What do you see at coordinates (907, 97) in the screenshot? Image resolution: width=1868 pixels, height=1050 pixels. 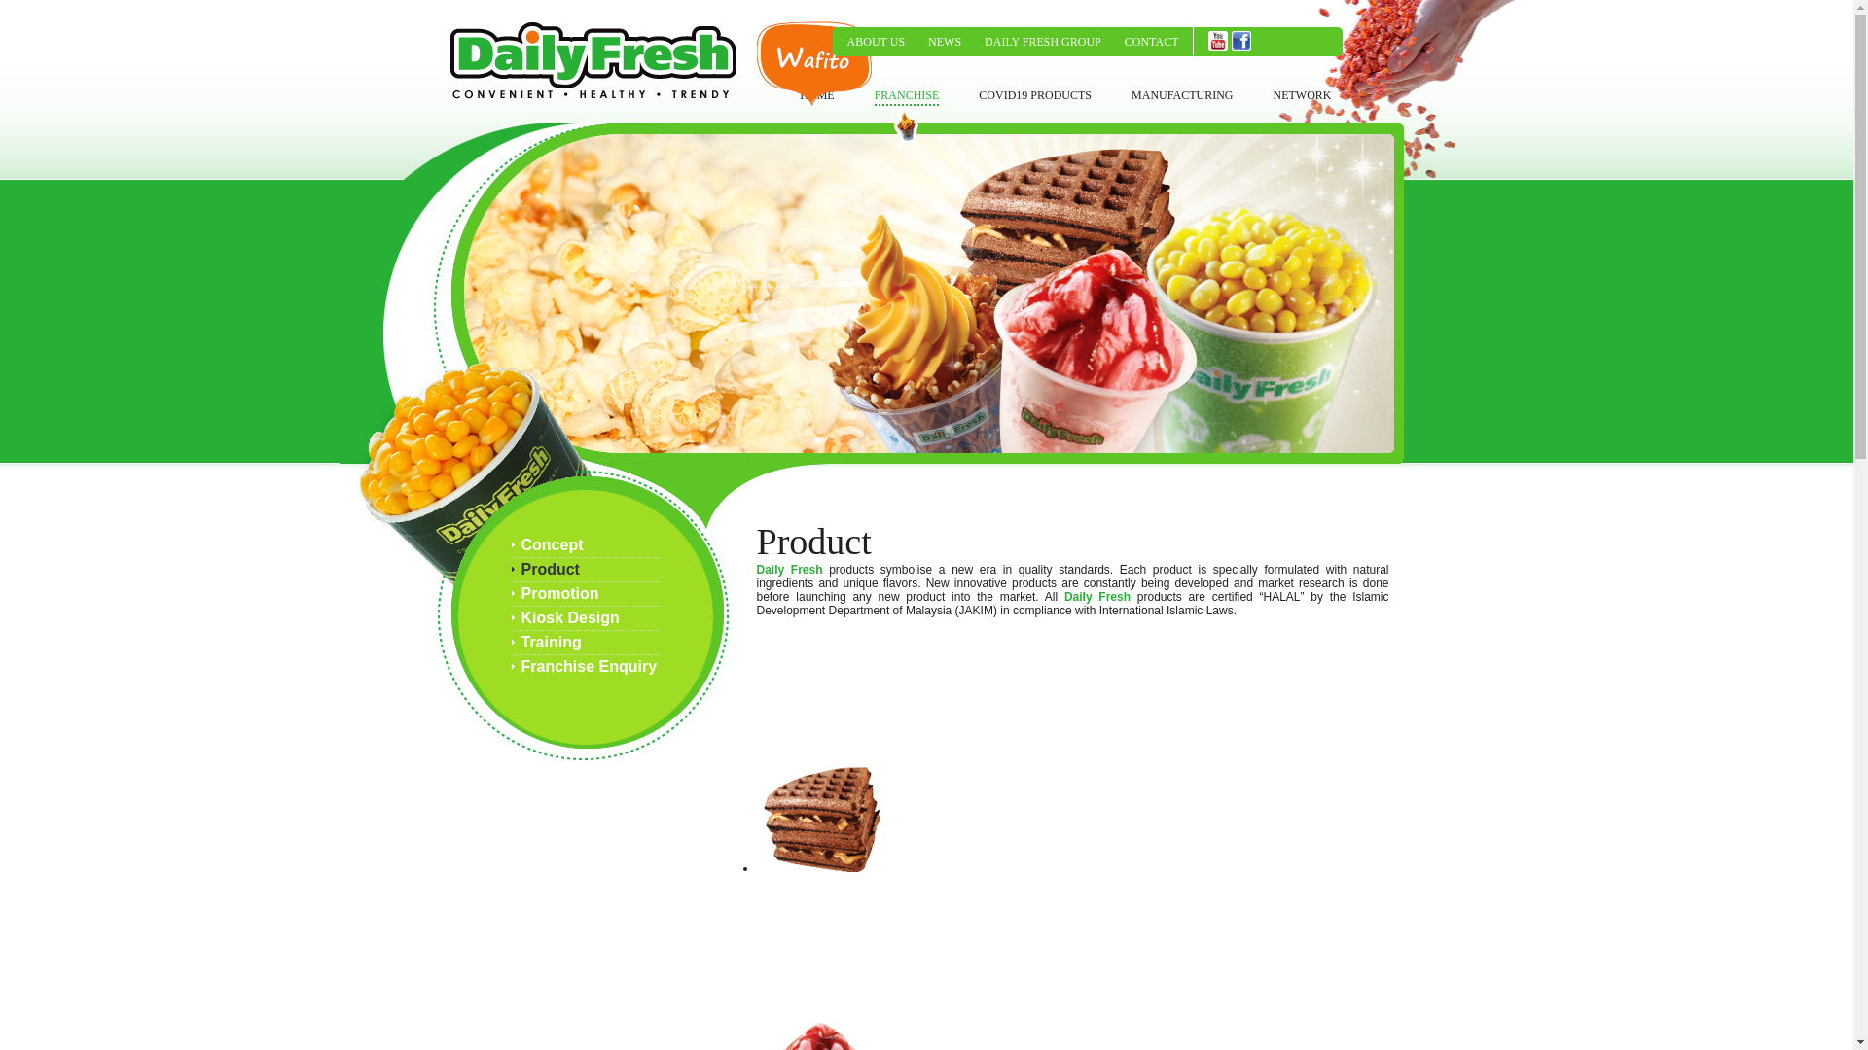 I see `FRANCHISE` at bounding box center [907, 97].